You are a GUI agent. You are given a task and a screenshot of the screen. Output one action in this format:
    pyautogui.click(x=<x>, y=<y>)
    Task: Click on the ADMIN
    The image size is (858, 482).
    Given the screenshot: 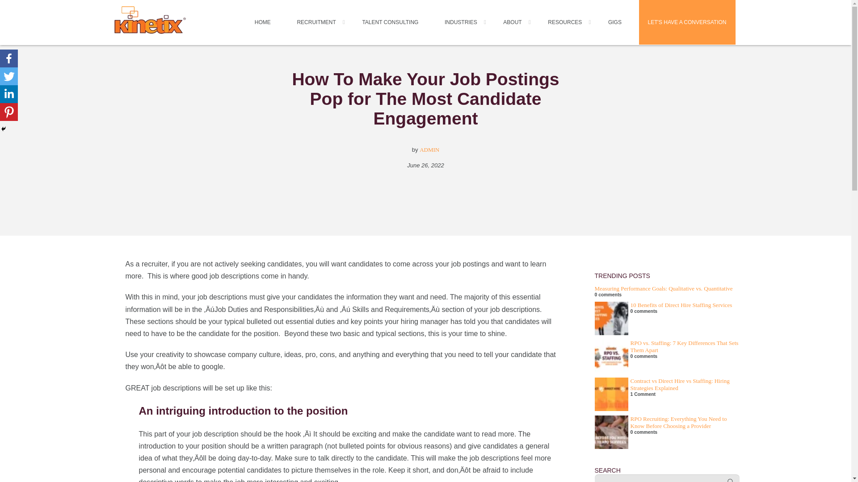 What is the action you would take?
    pyautogui.click(x=429, y=150)
    